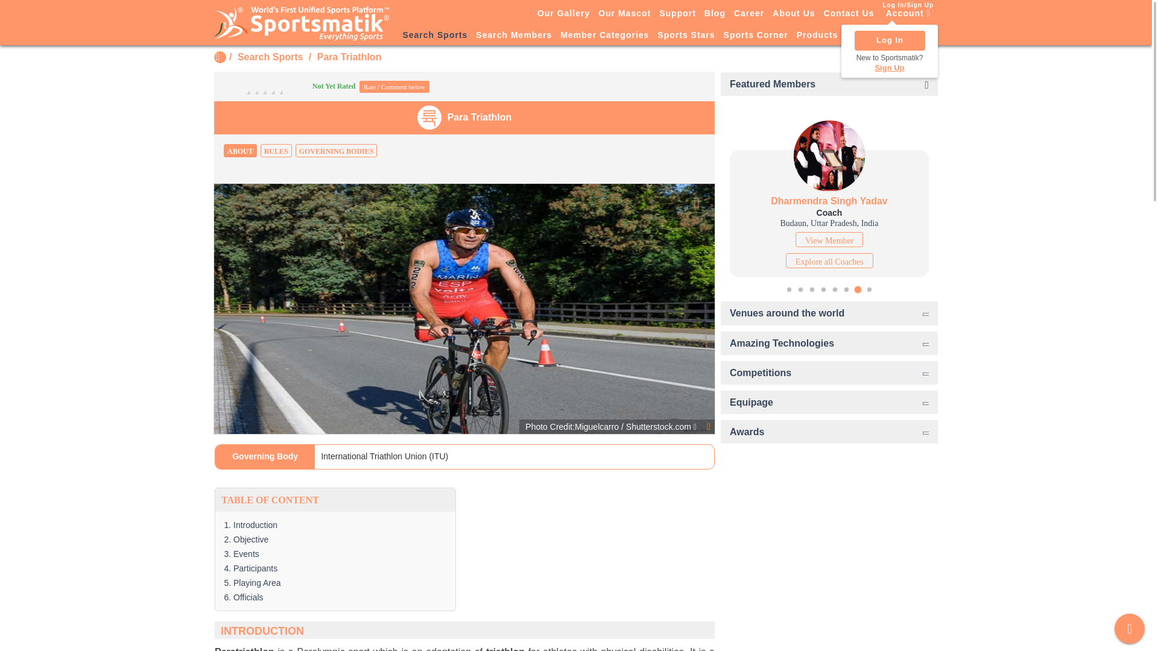 This screenshot has width=1158, height=651. I want to click on Log In, so click(889, 40).